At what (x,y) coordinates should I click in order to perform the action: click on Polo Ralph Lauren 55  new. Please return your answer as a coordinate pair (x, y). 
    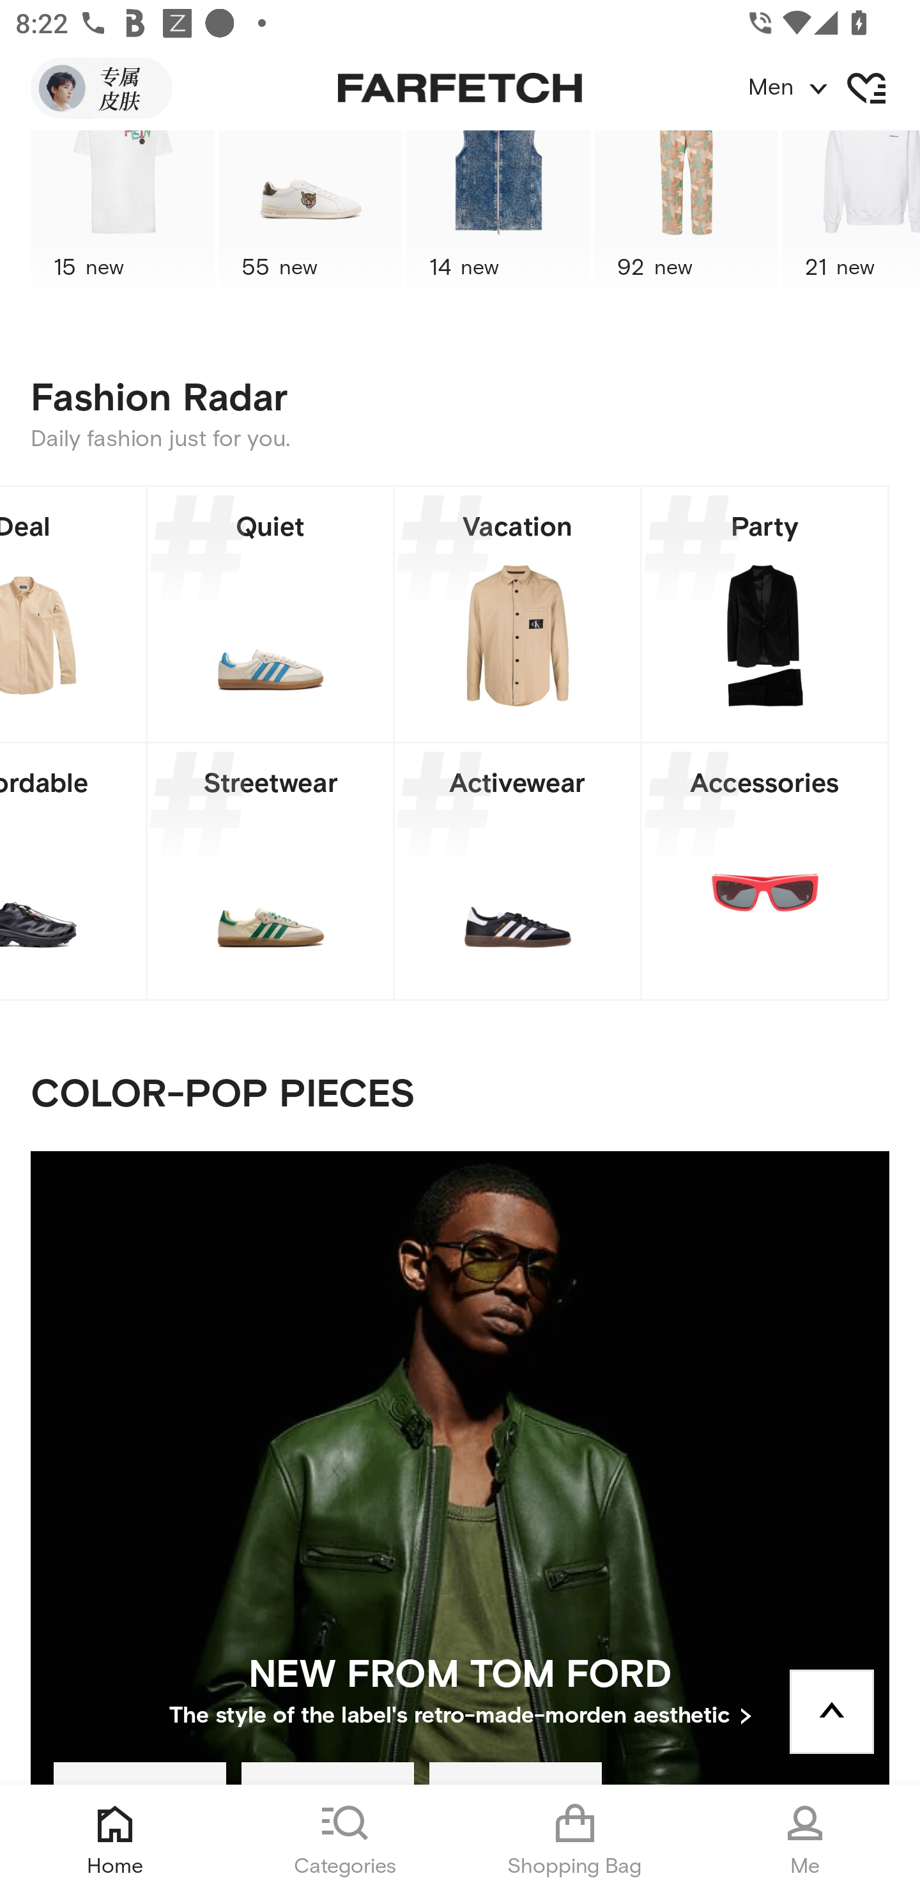
    Looking at the image, I should click on (310, 217).